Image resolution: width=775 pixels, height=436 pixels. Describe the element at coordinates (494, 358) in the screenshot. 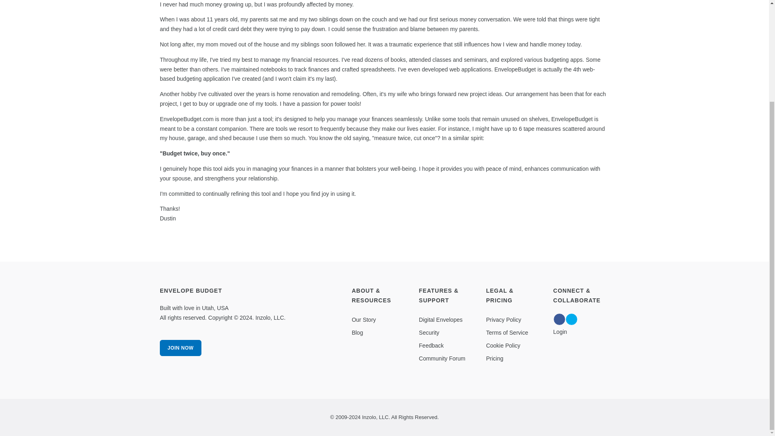

I see `Pricing` at that location.